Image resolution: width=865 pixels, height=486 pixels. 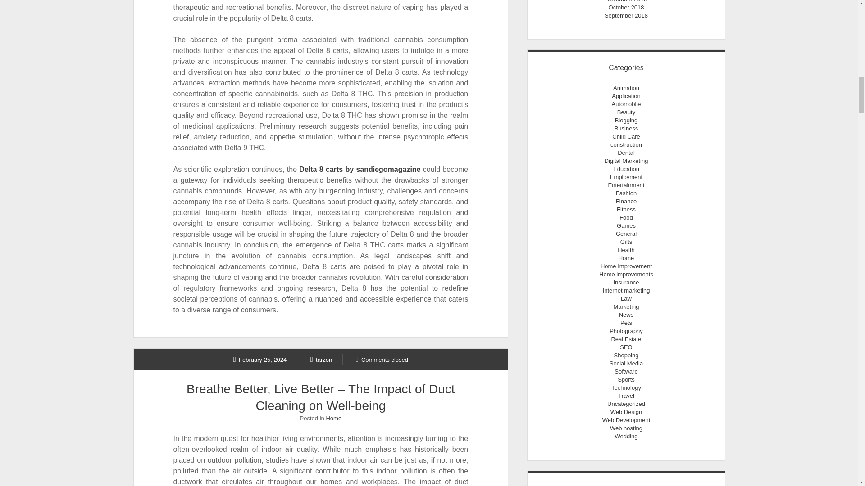 I want to click on Posts by tarzon, so click(x=321, y=359).